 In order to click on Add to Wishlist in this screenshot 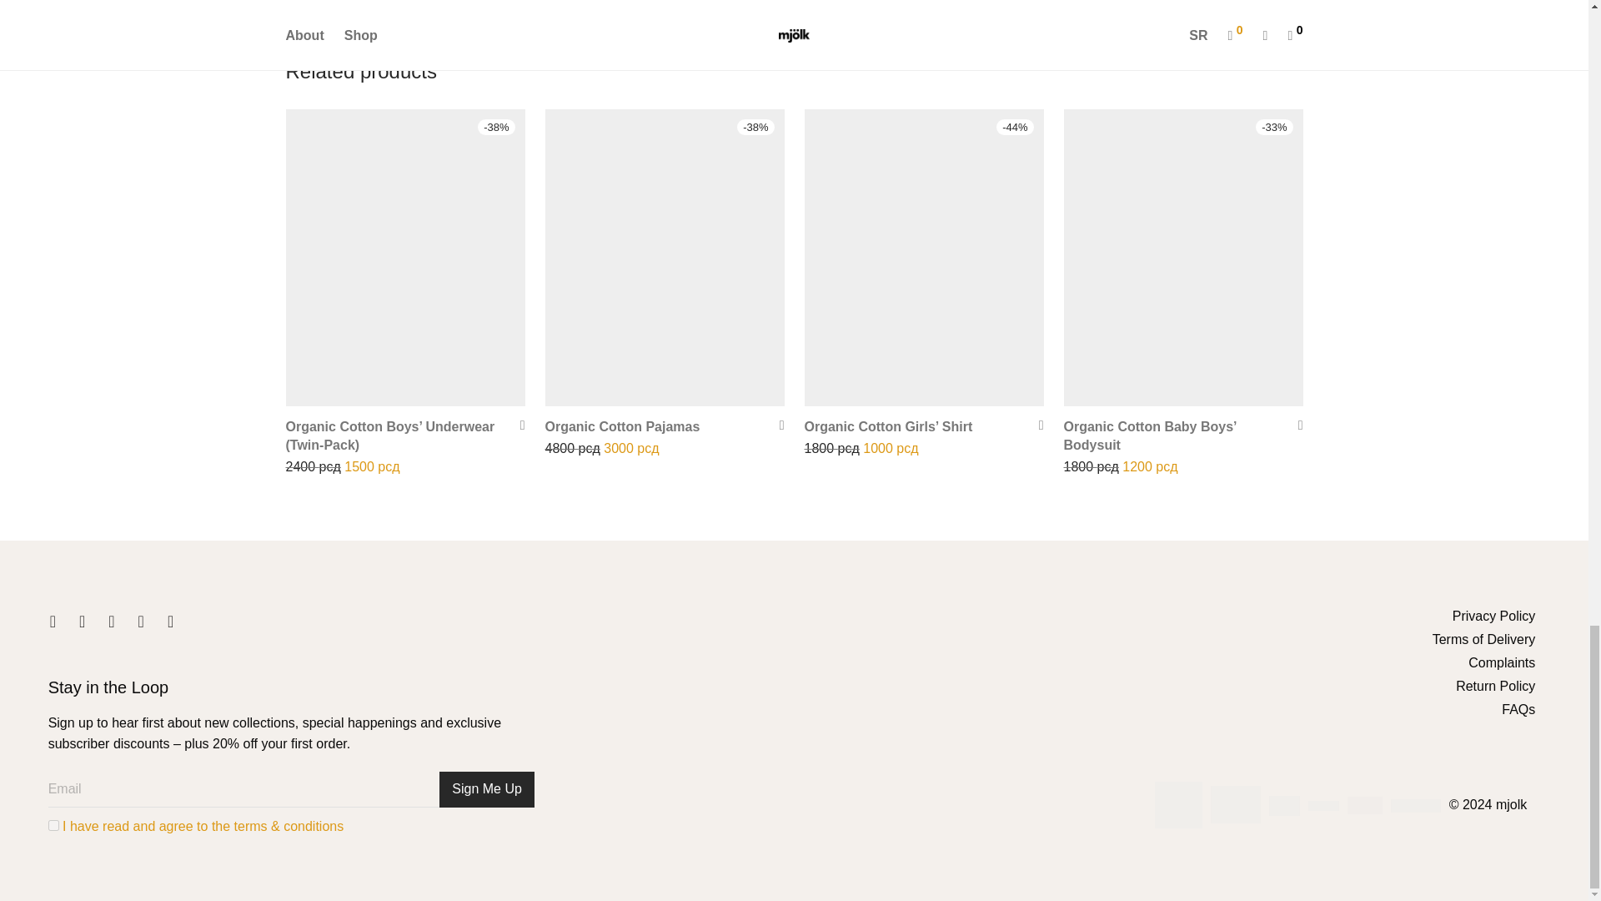, I will do `click(775, 425)`.